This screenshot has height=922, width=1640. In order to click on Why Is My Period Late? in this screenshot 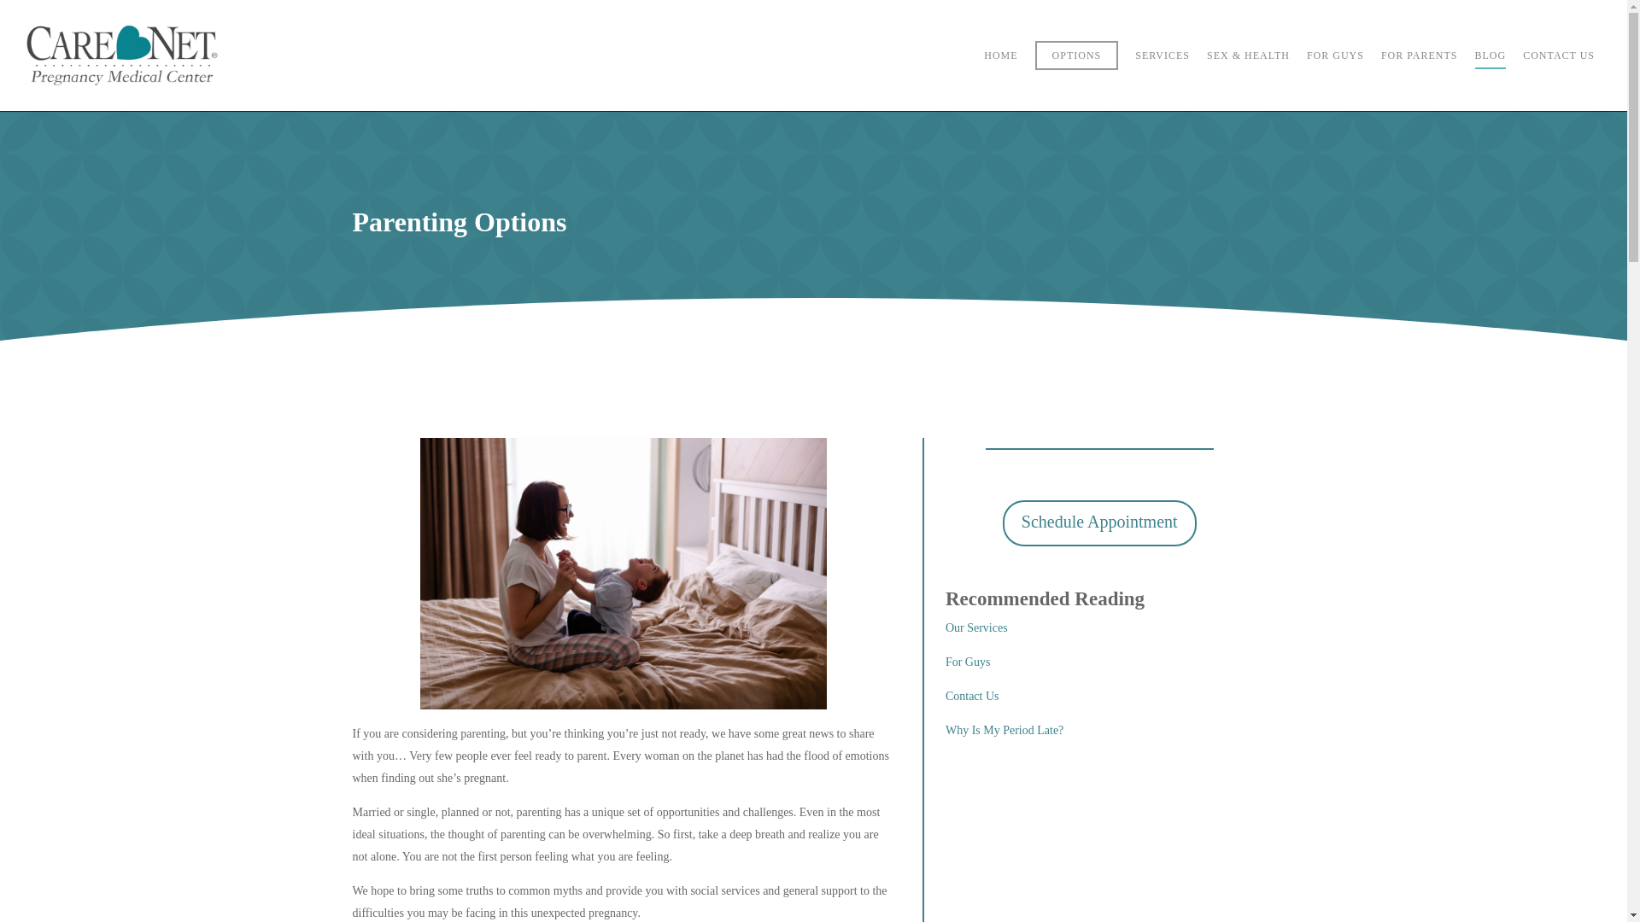, I will do `click(1004, 734)`.